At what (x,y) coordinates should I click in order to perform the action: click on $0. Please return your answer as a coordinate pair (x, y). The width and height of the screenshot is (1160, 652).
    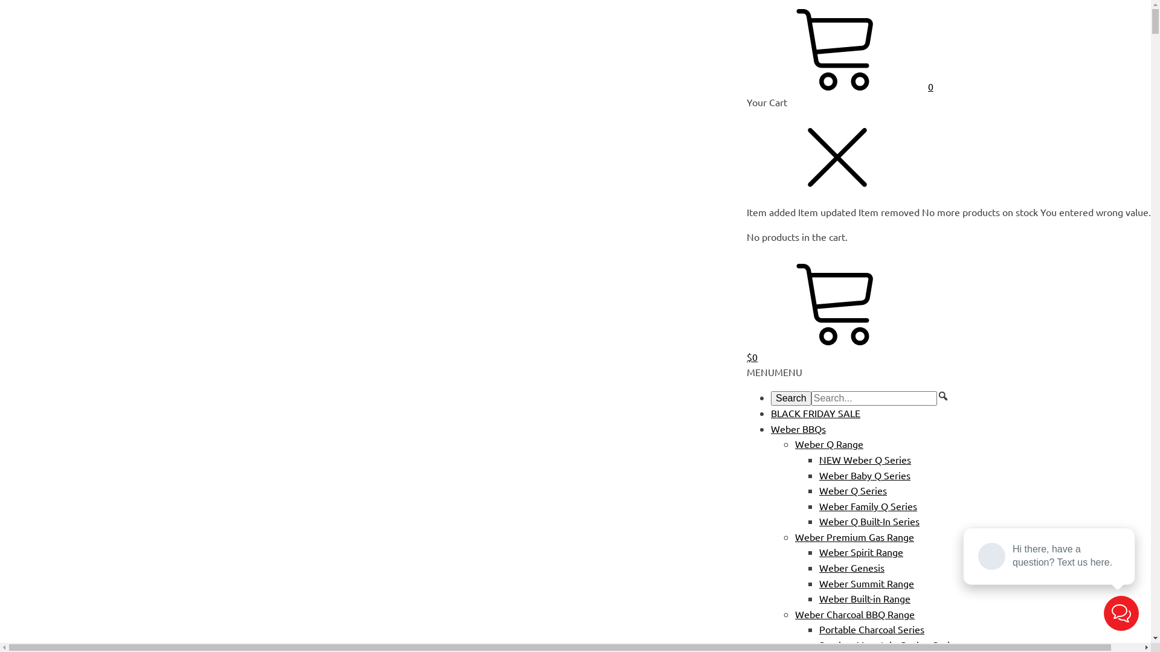
    Looking at the image, I should click on (949, 350).